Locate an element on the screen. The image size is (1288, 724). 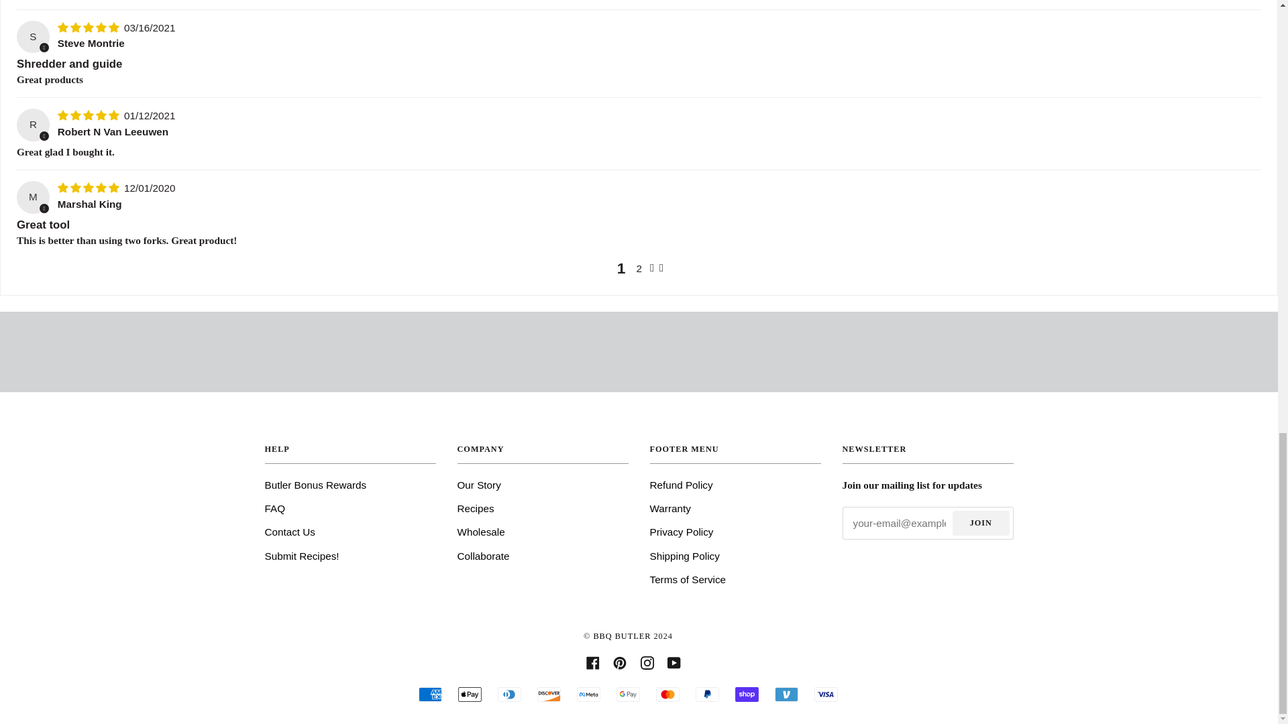
PAYPAL is located at coordinates (707, 694).